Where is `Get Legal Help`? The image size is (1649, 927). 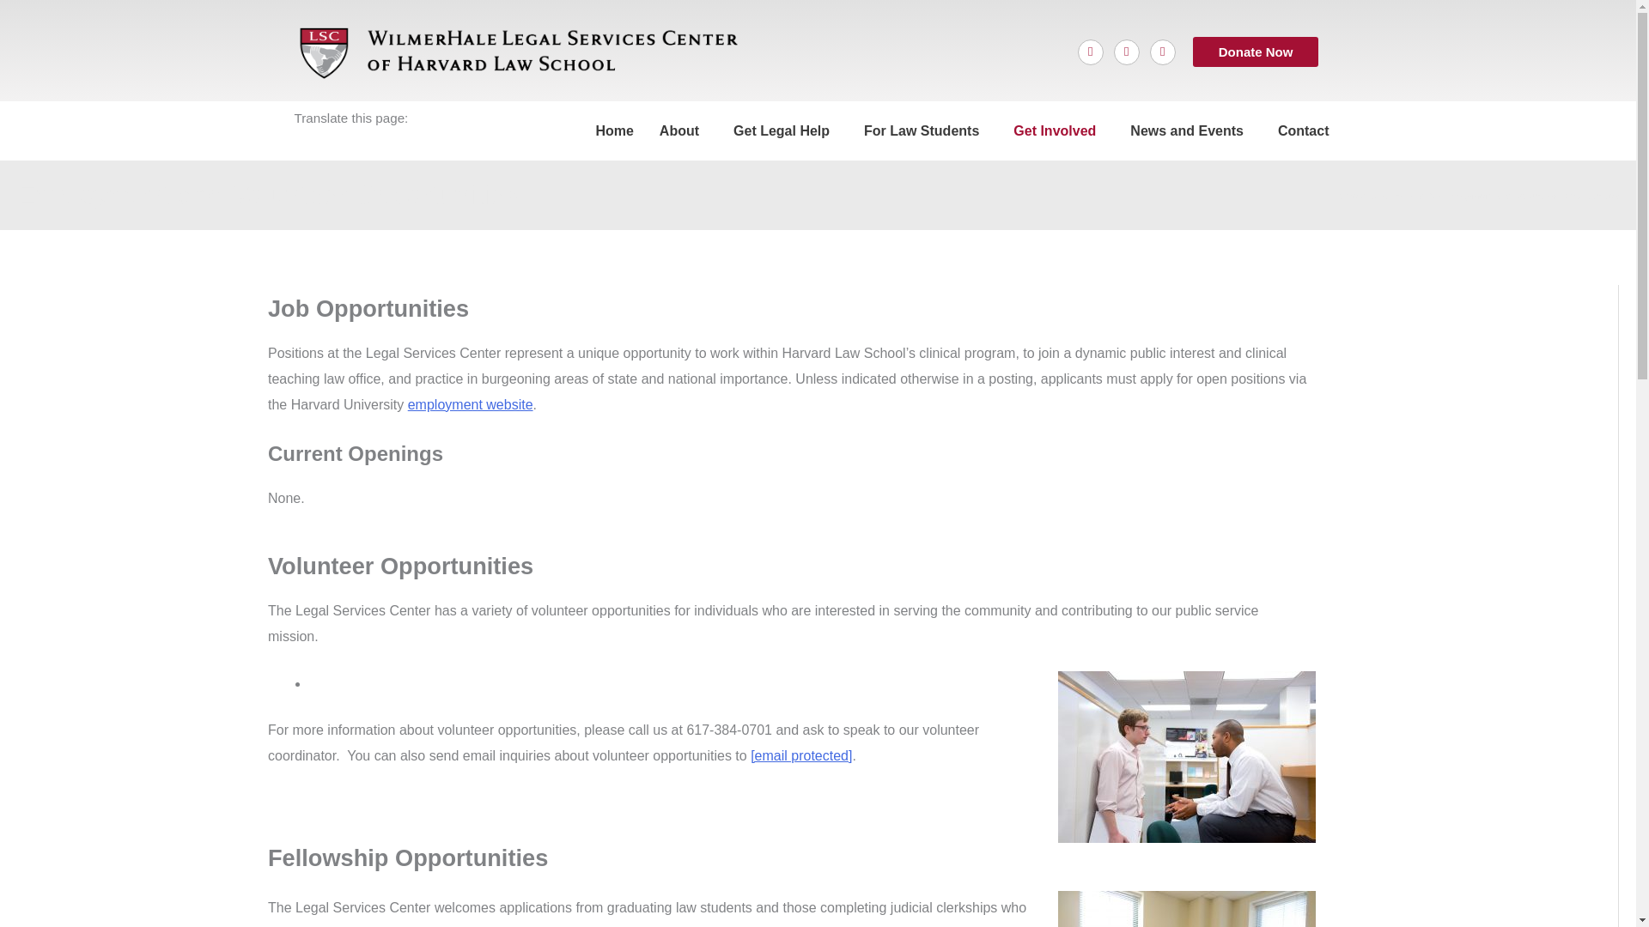
Get Legal Help is located at coordinates (785, 130).